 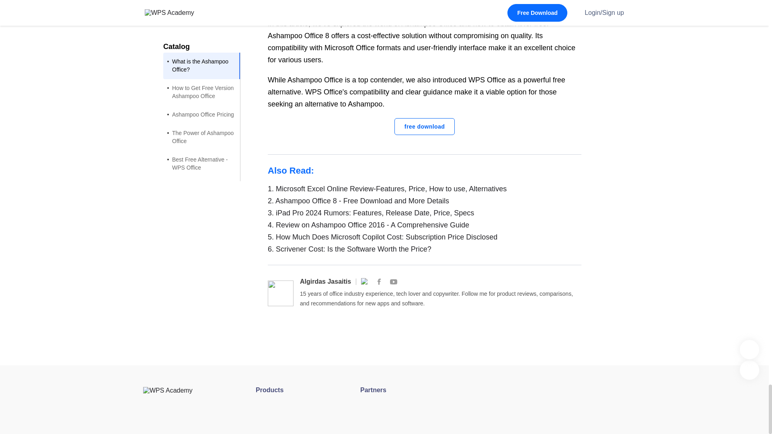 I want to click on Scrivener Cost: Is the Software Worth the Price?, so click(x=425, y=249).